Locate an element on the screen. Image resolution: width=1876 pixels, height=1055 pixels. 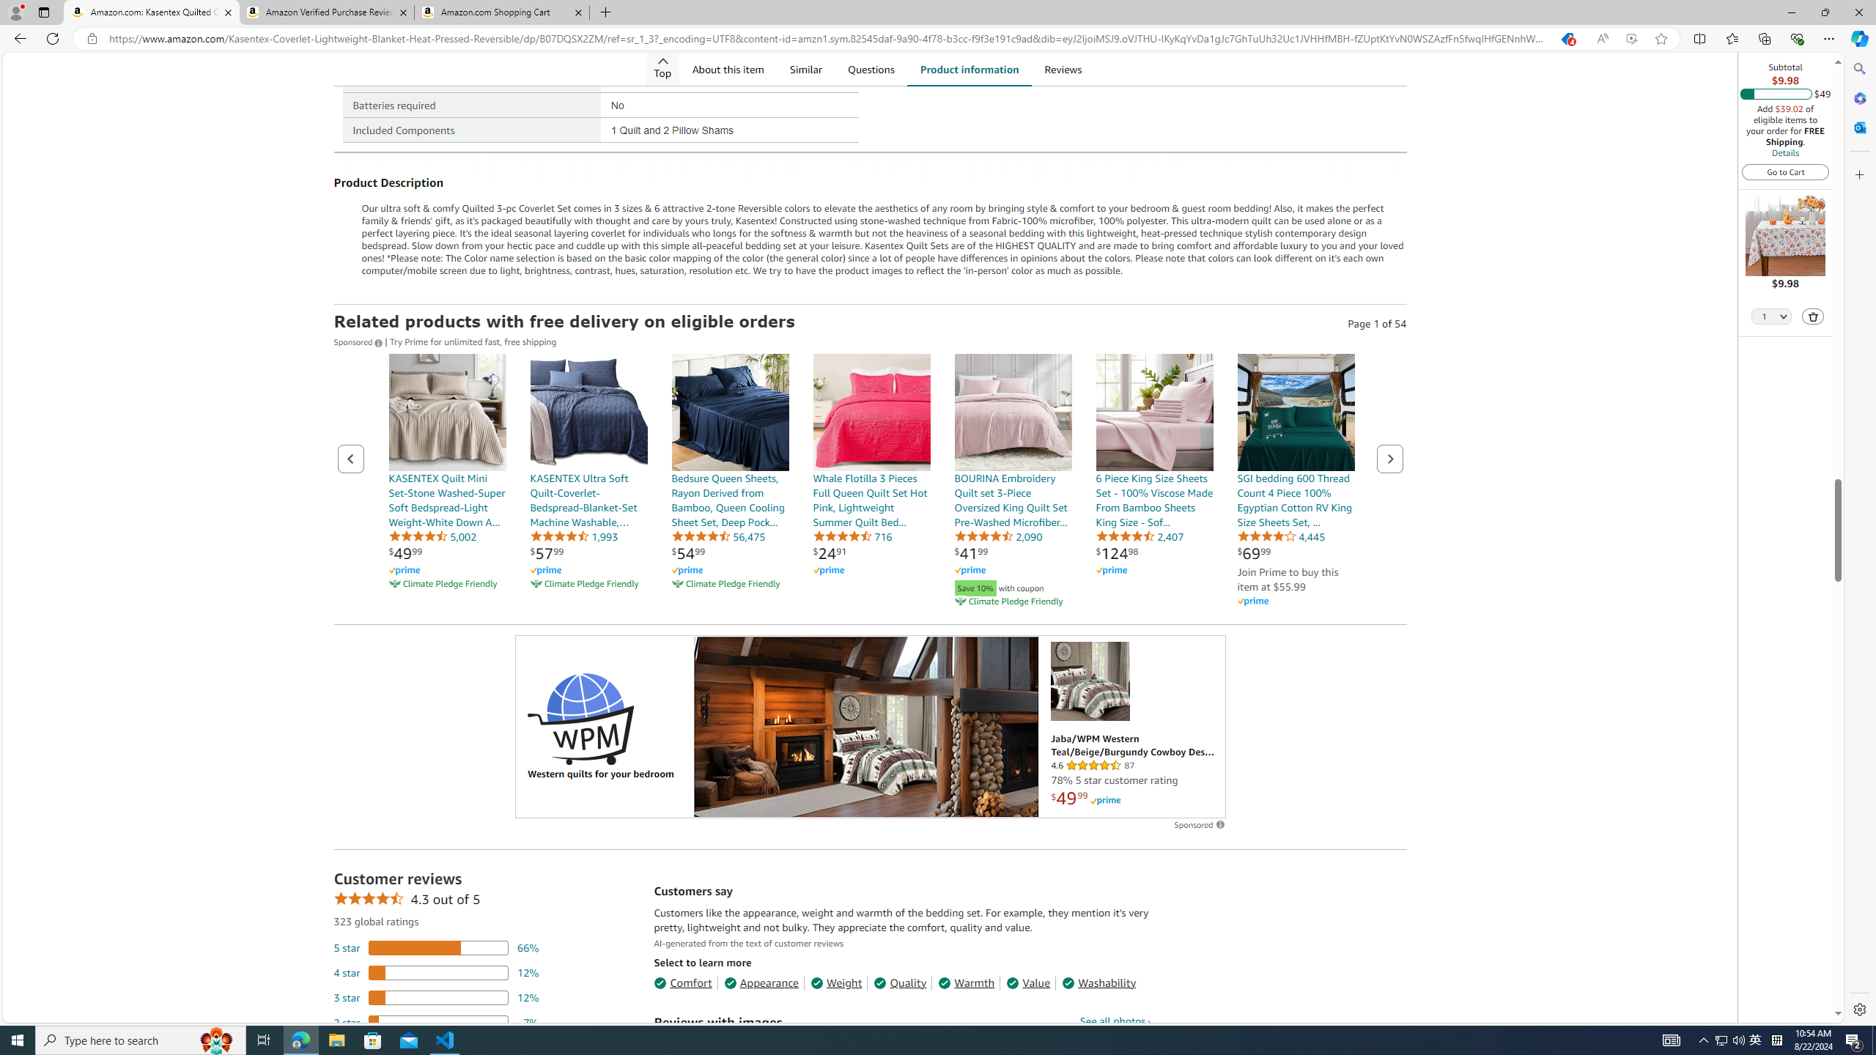
About this item is located at coordinates (727, 69).